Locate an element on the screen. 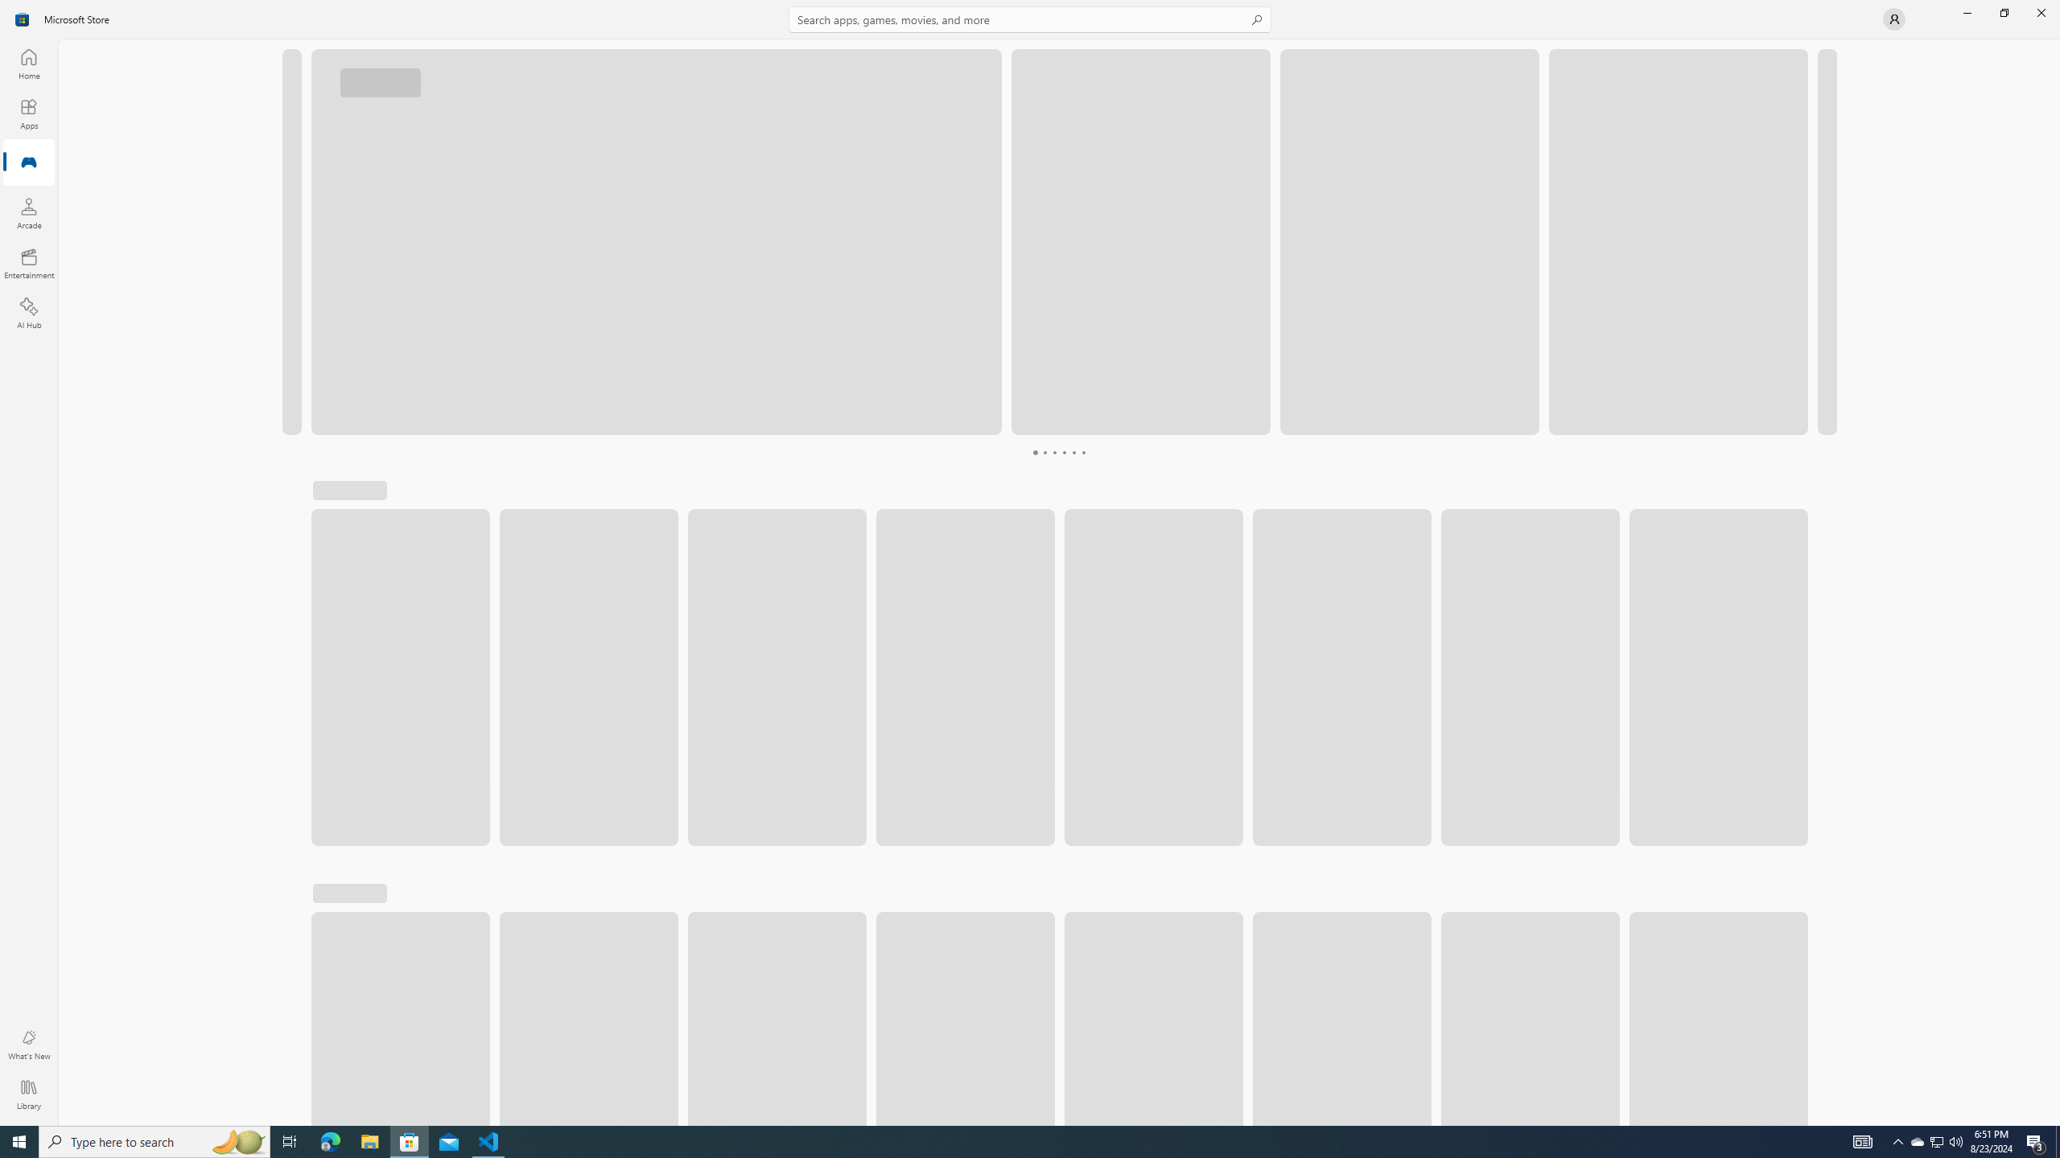  Page 6 is located at coordinates (1064, 452).